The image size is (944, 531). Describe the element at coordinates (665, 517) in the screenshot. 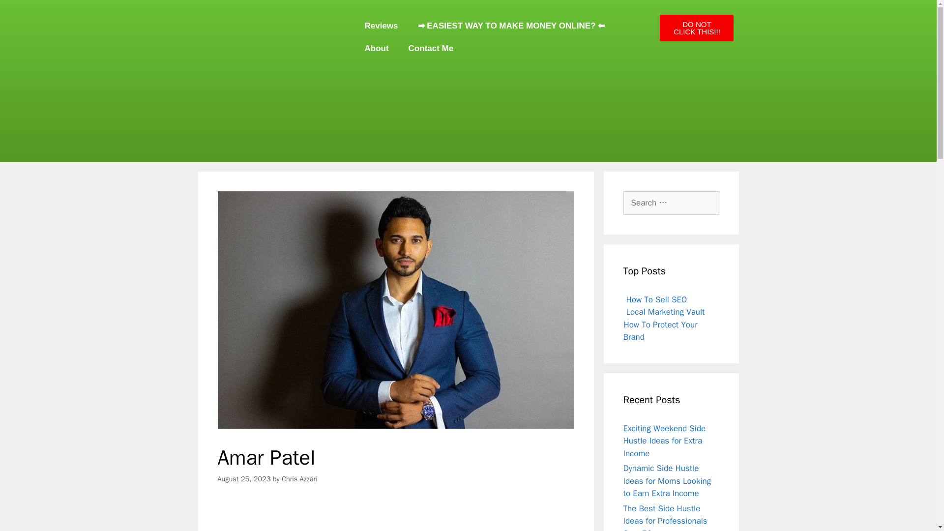

I see `The Best Side Hustle Ideas for Professionals Over 50` at that location.